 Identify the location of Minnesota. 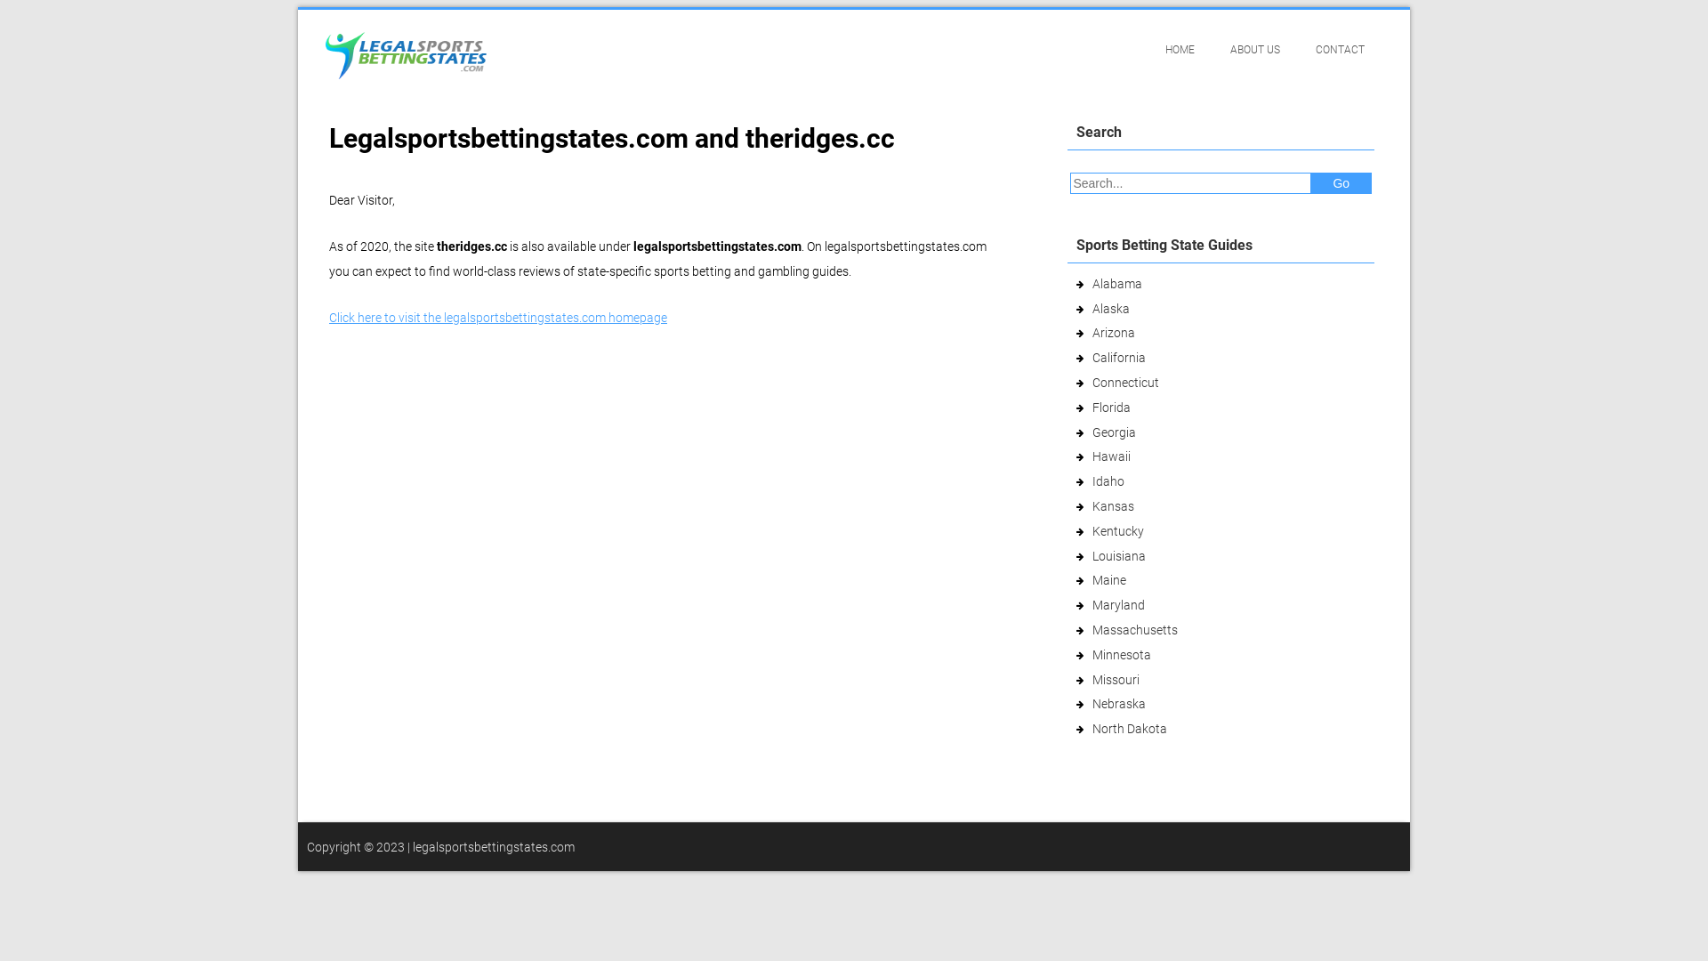
(1122, 655).